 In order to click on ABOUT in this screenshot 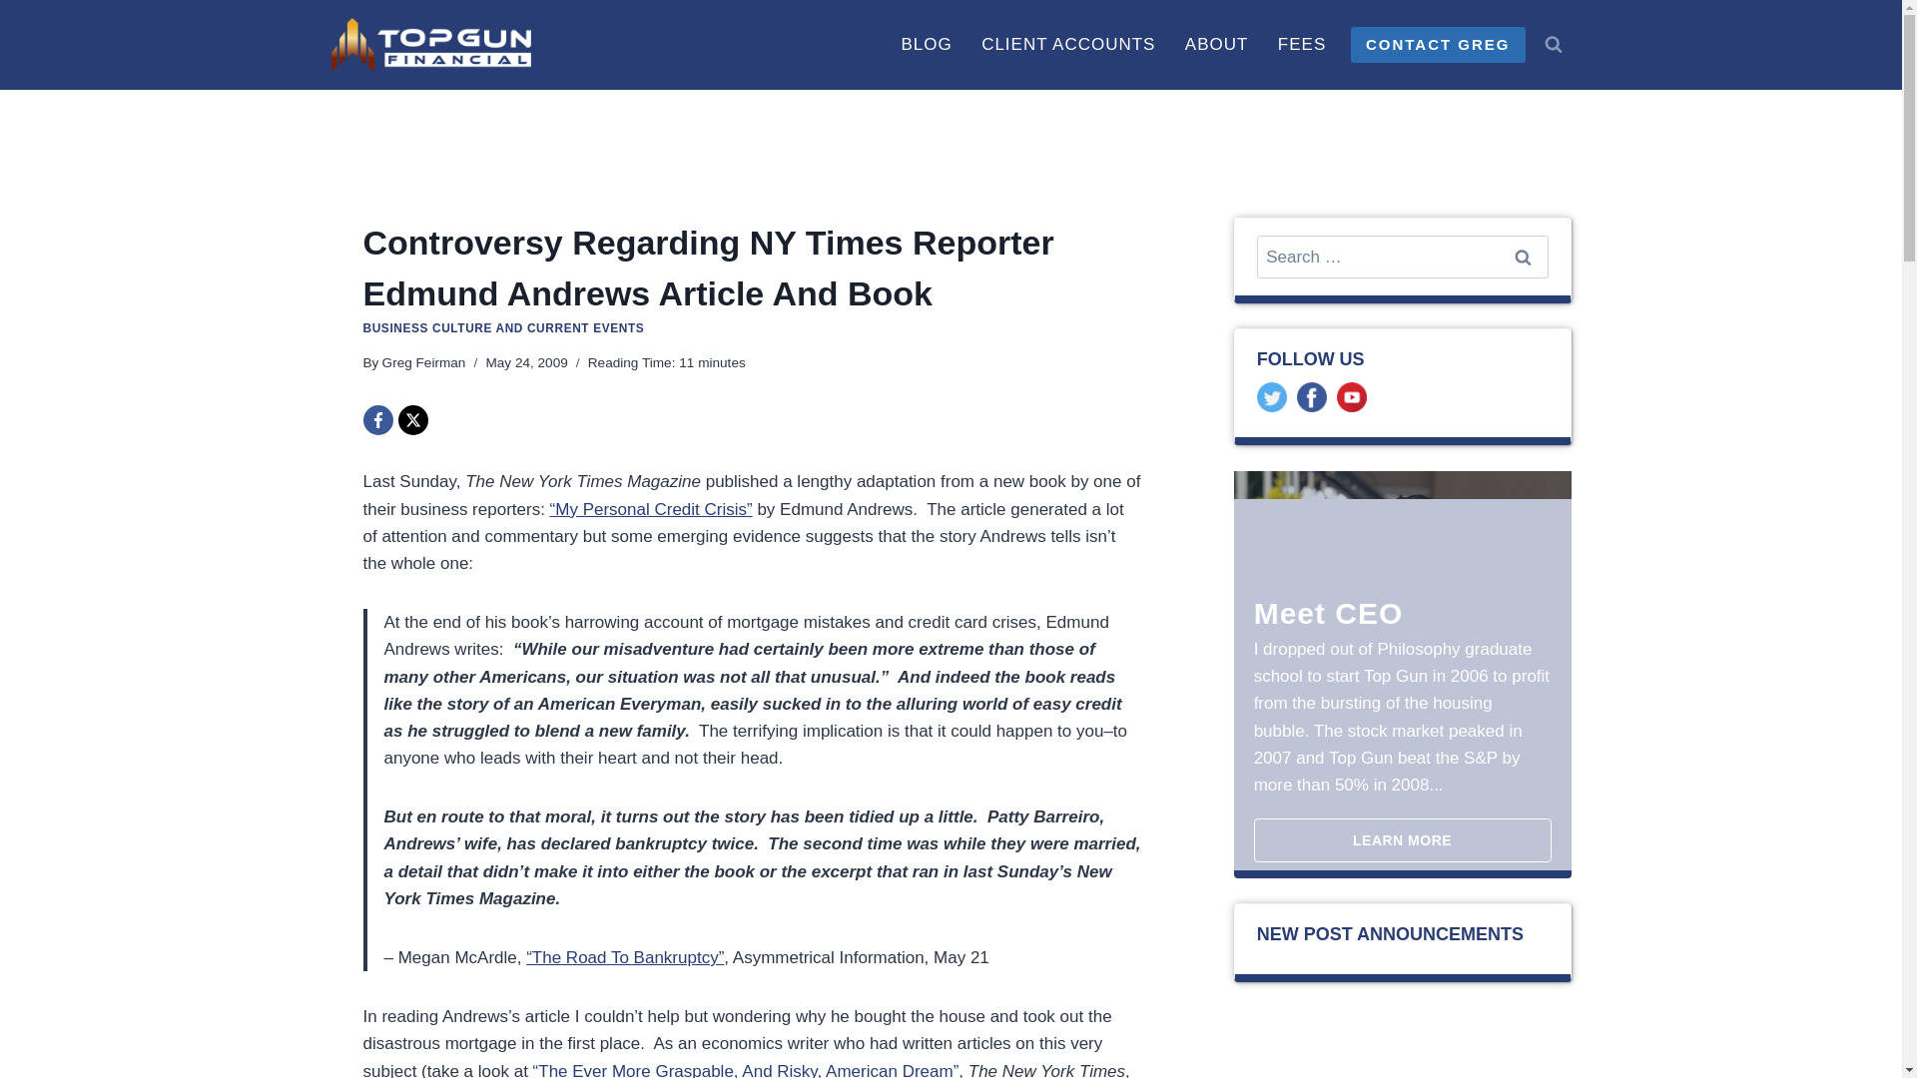, I will do `click(1216, 44)`.